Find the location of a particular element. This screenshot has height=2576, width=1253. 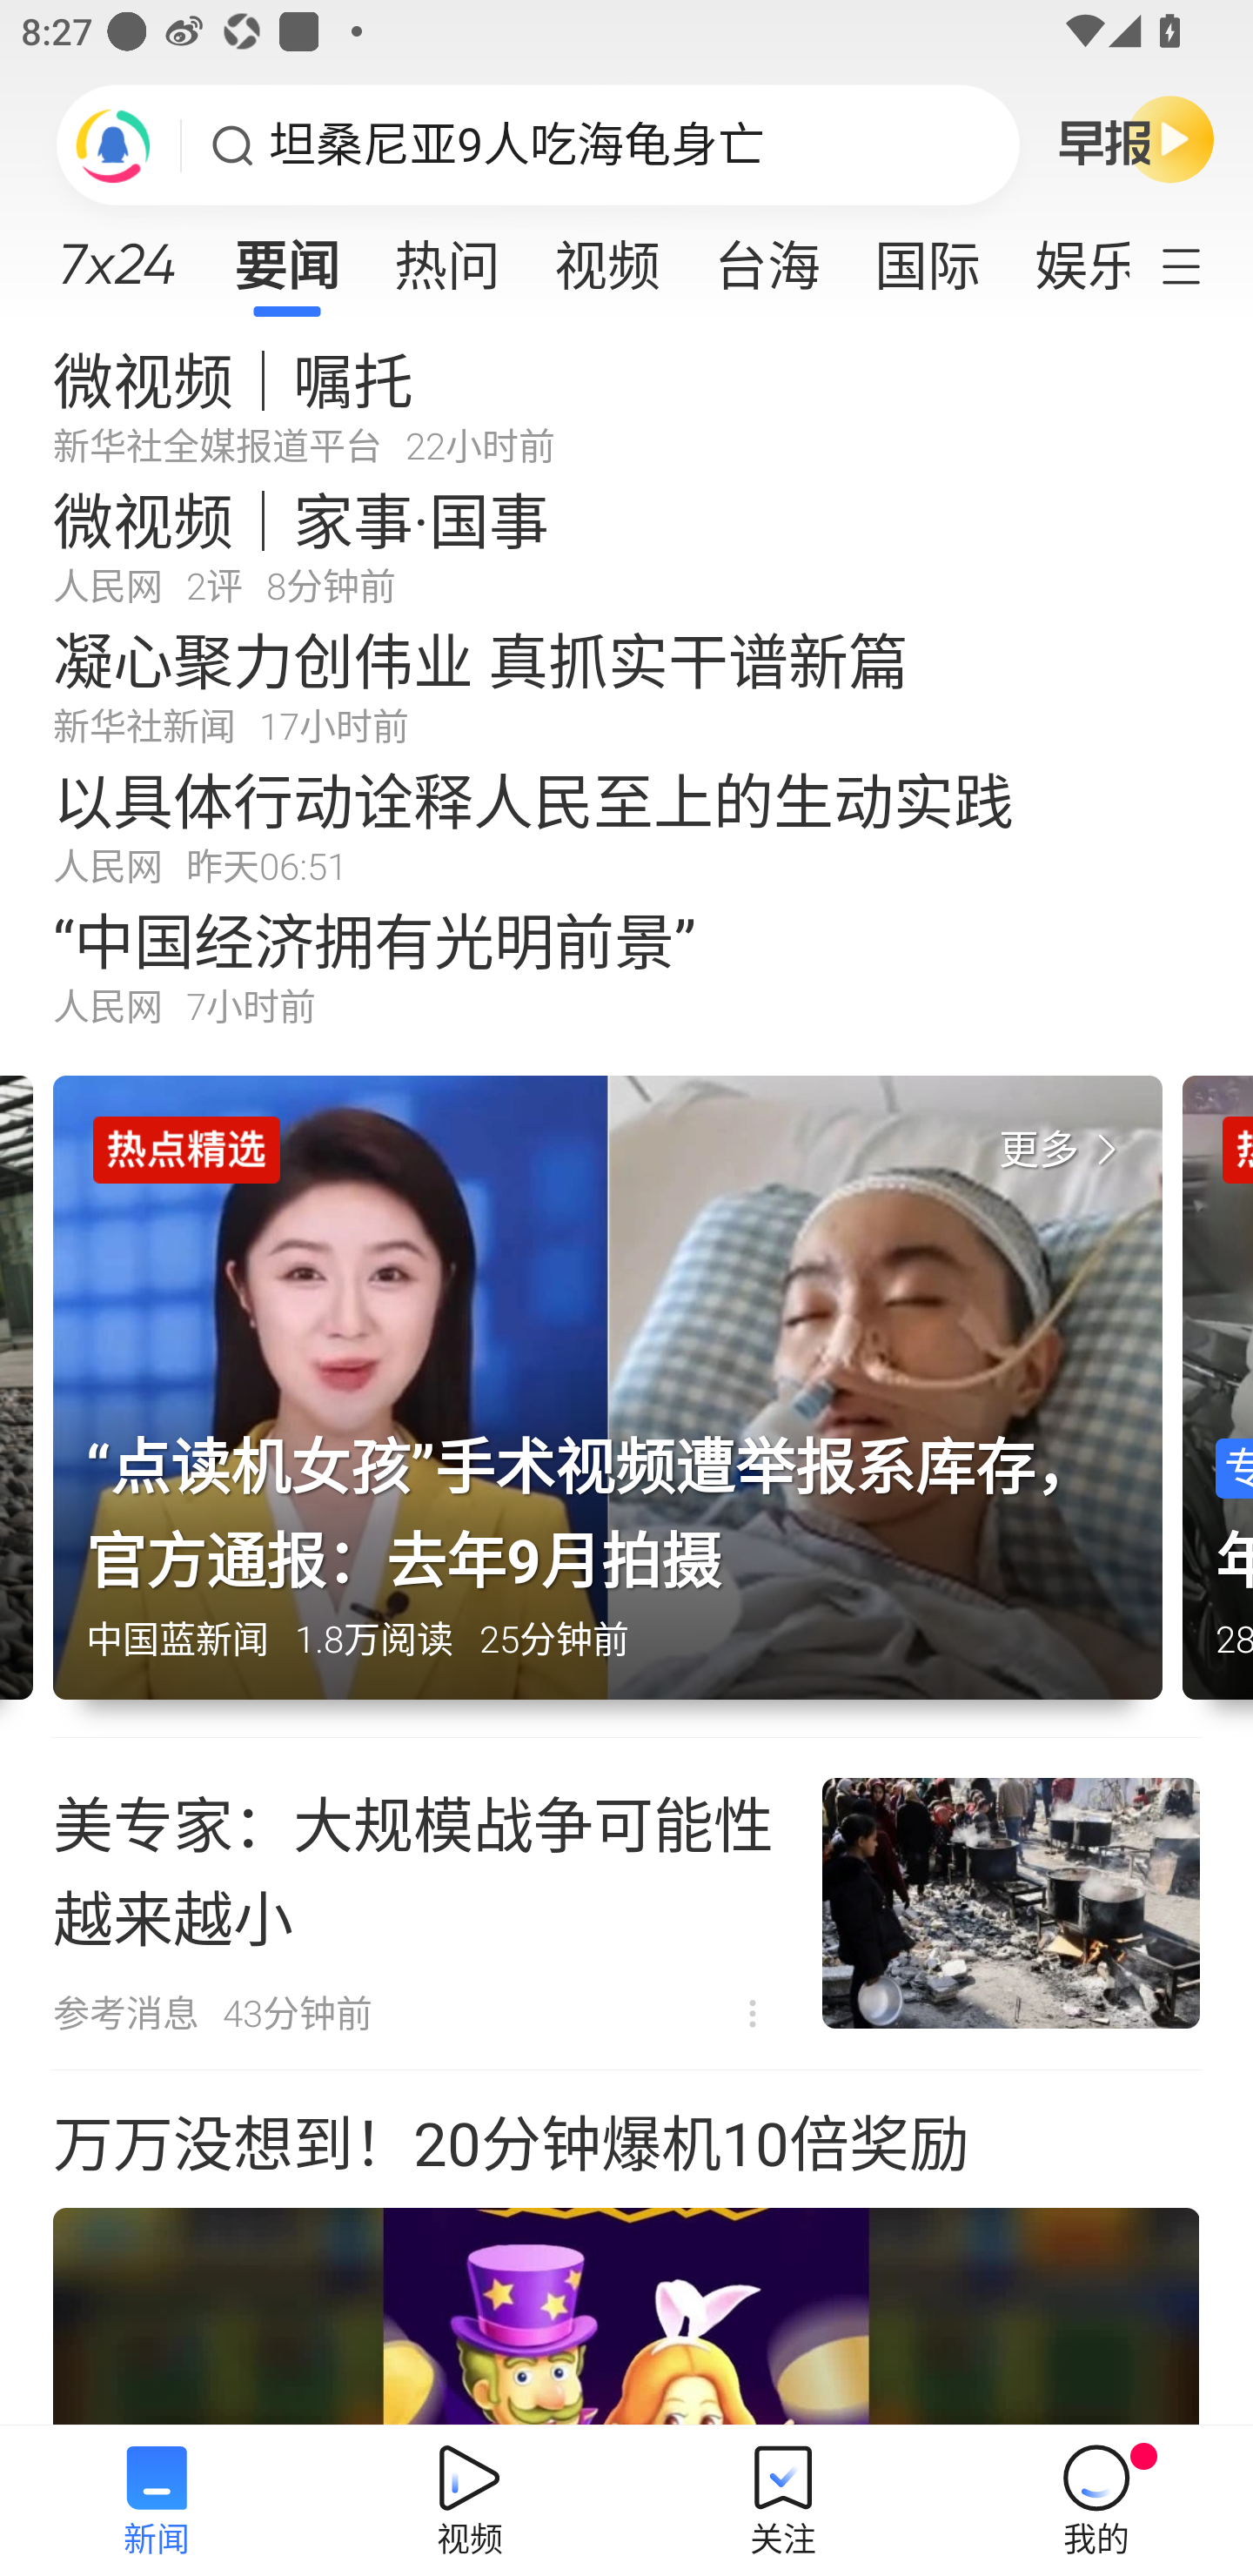

刷新 is located at coordinates (113, 144).